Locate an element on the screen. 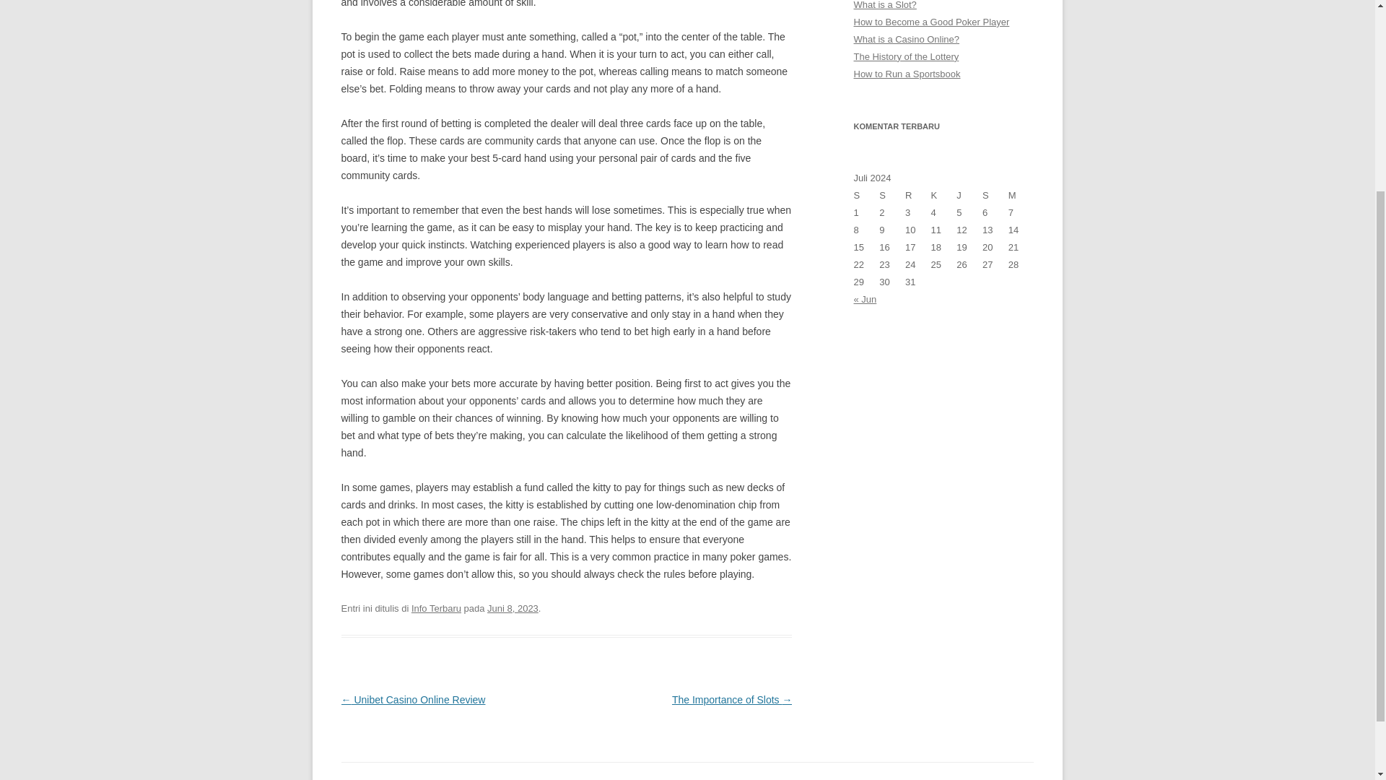  6:05 am is located at coordinates (513, 608).